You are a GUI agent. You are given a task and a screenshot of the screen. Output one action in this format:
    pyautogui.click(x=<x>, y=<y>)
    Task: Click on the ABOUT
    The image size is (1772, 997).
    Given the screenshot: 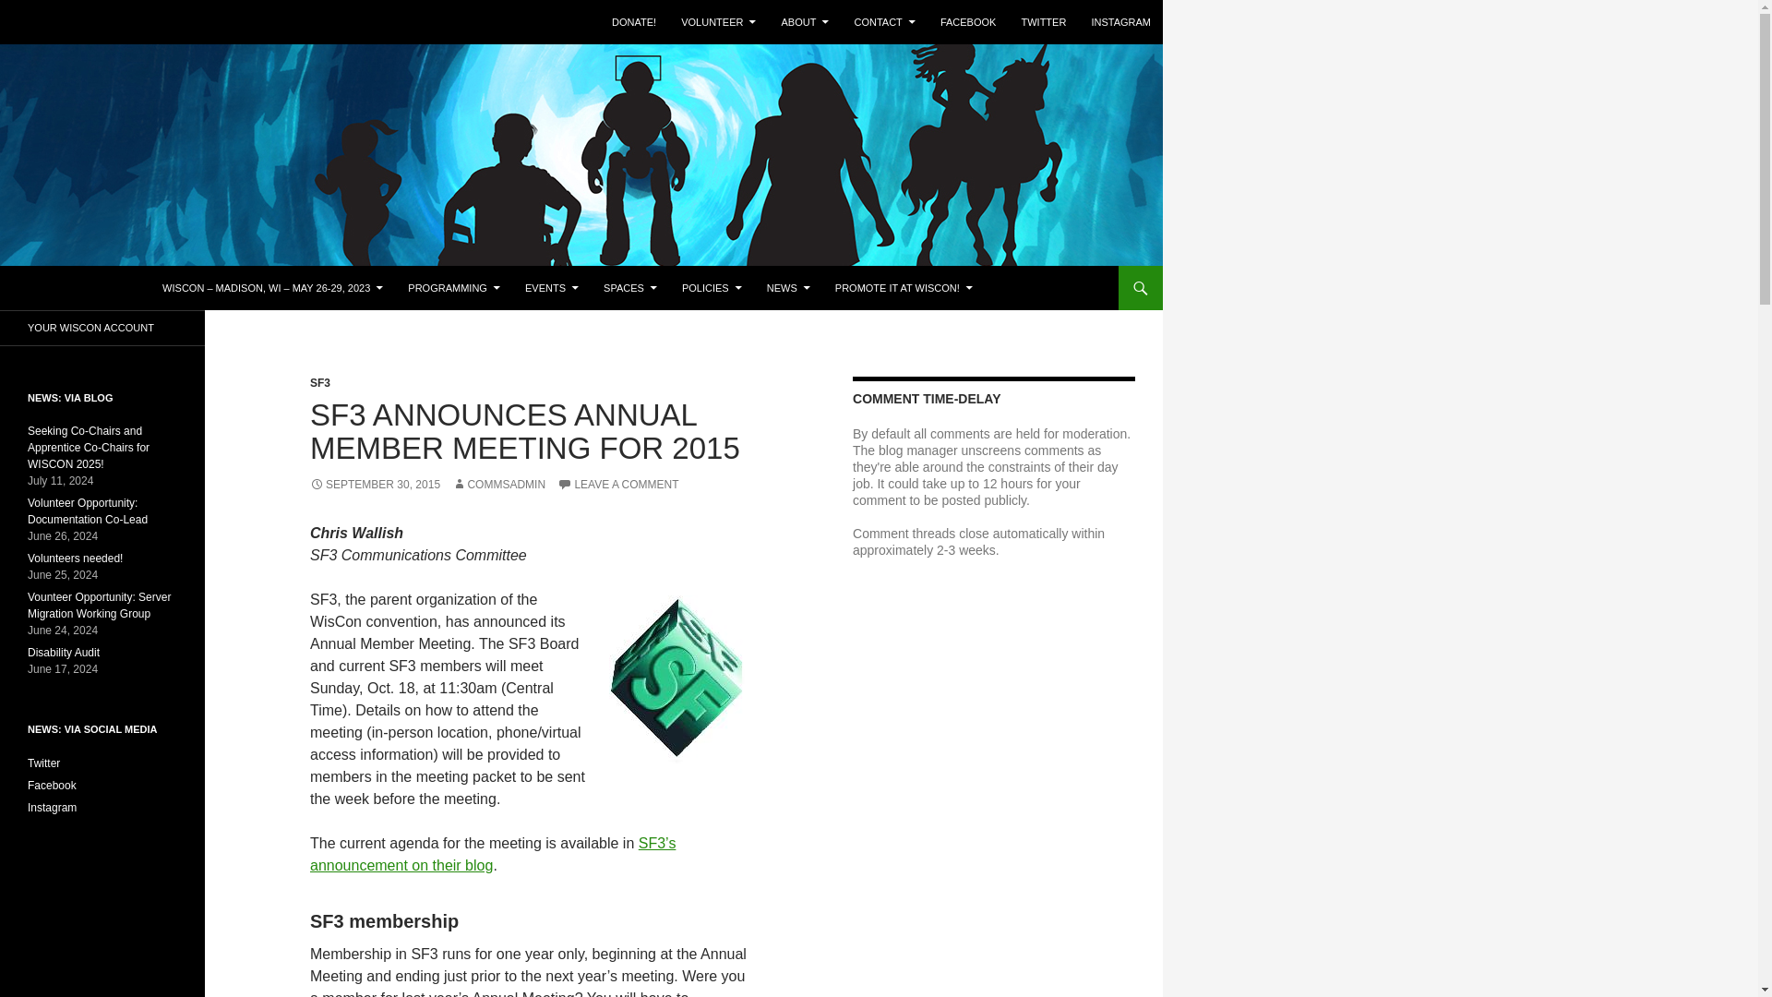 What is the action you would take?
    pyautogui.click(x=805, y=22)
    